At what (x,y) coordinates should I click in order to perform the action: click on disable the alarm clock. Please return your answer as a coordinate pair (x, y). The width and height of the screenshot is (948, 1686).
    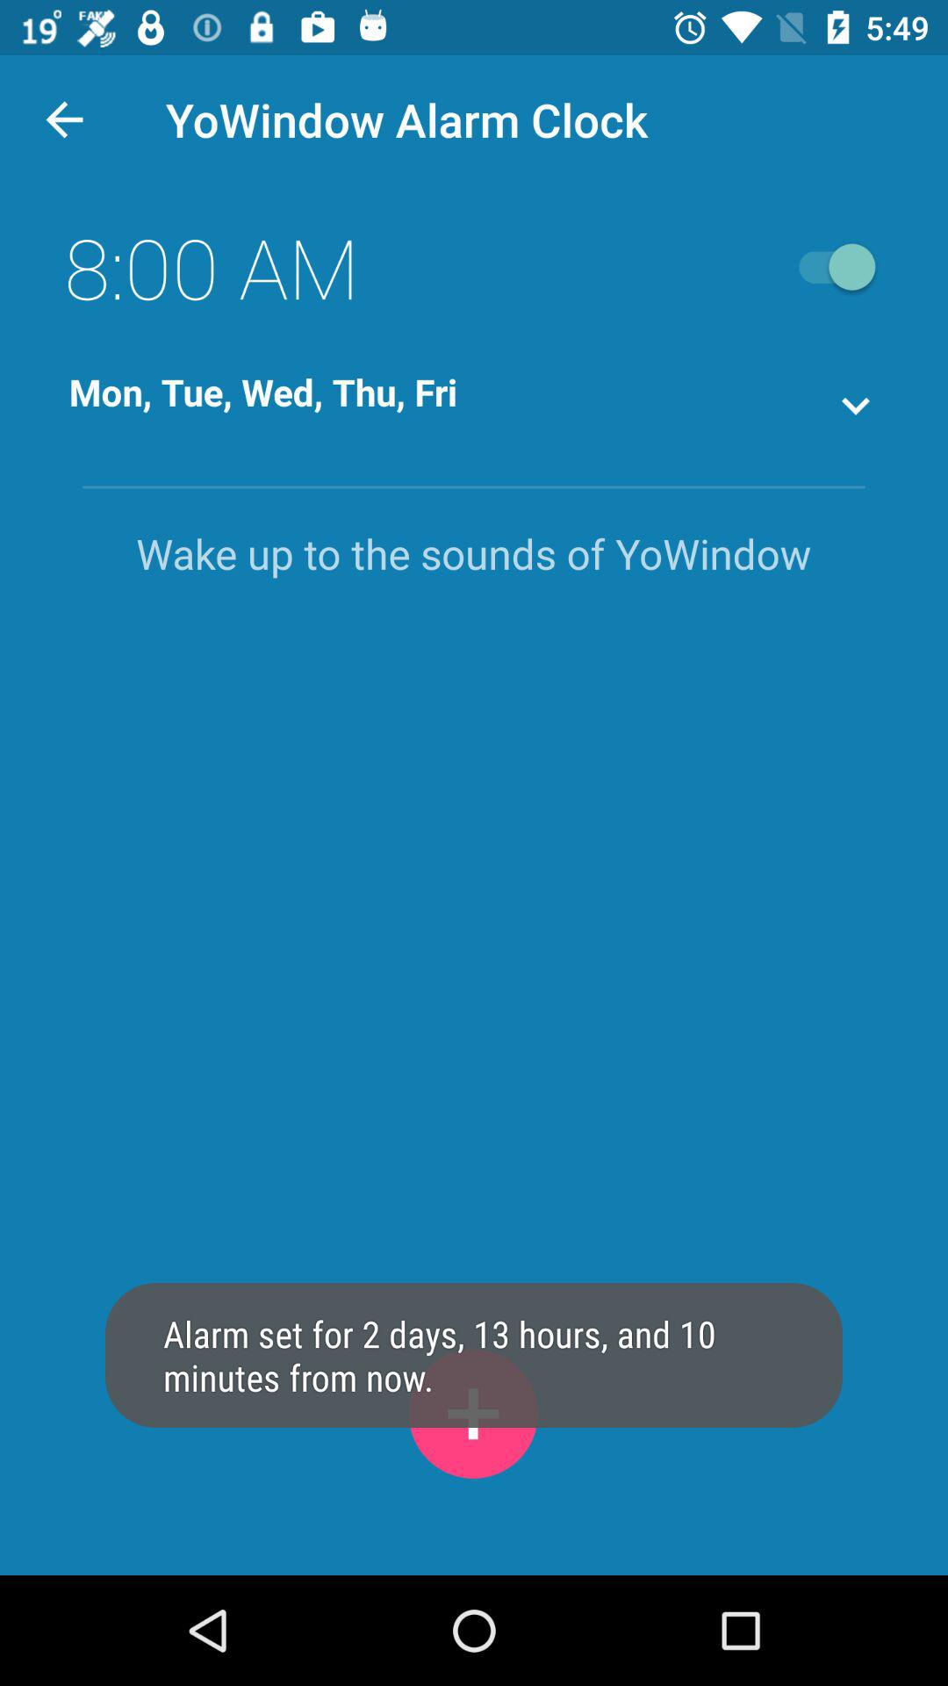
    Looking at the image, I should click on (829, 267).